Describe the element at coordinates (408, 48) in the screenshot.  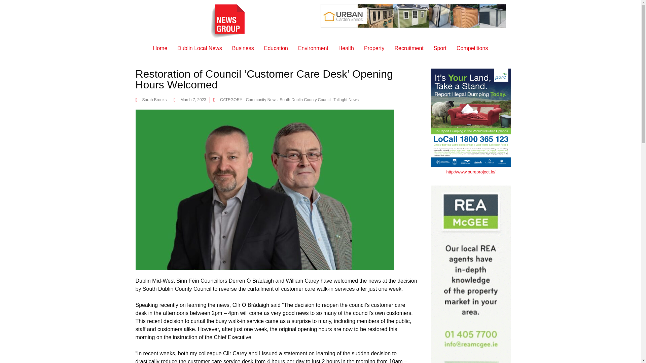
I see `Recruitment` at that location.